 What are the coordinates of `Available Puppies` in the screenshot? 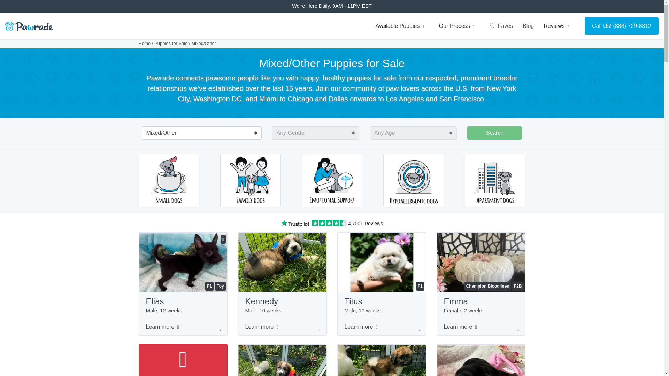 It's located at (402, 26).